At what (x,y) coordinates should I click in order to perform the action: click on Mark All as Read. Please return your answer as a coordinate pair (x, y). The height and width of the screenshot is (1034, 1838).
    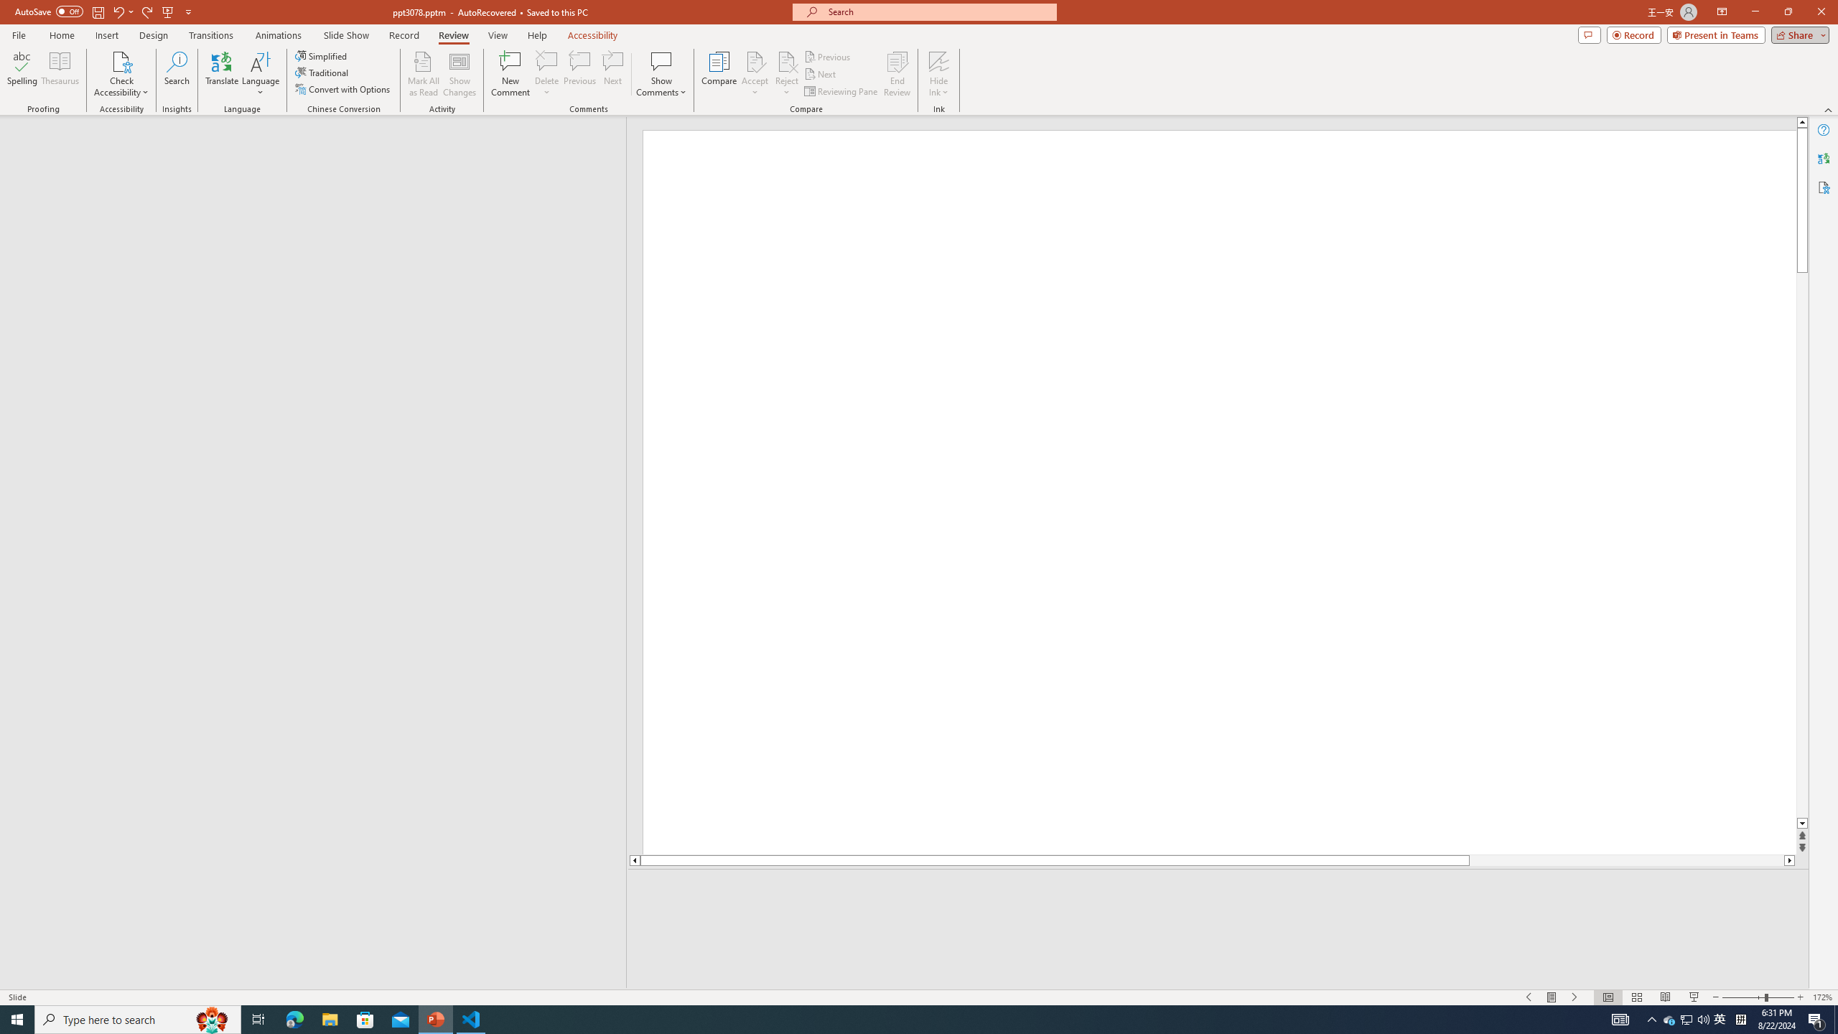
    Looking at the image, I should click on (424, 74).